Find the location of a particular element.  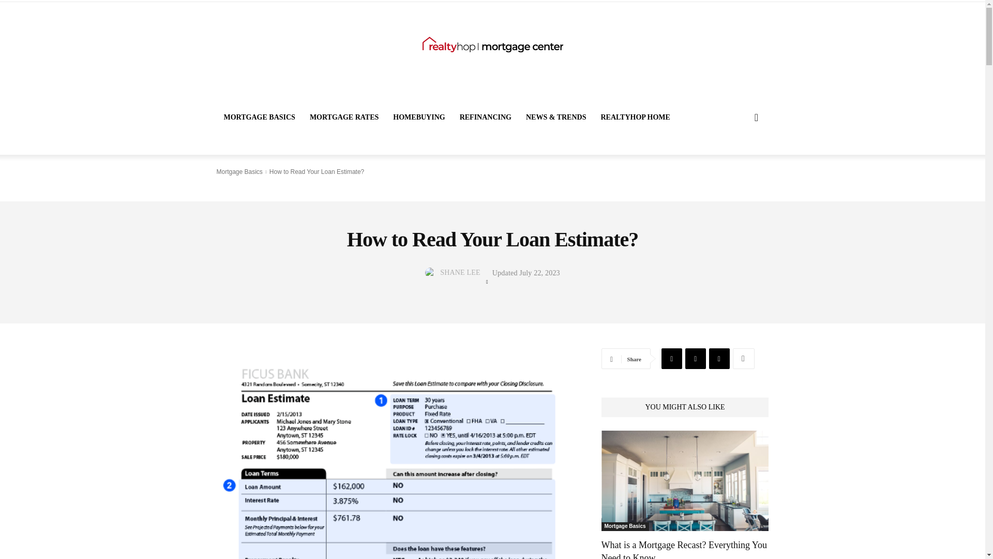

SHANE LEE is located at coordinates (460, 272).